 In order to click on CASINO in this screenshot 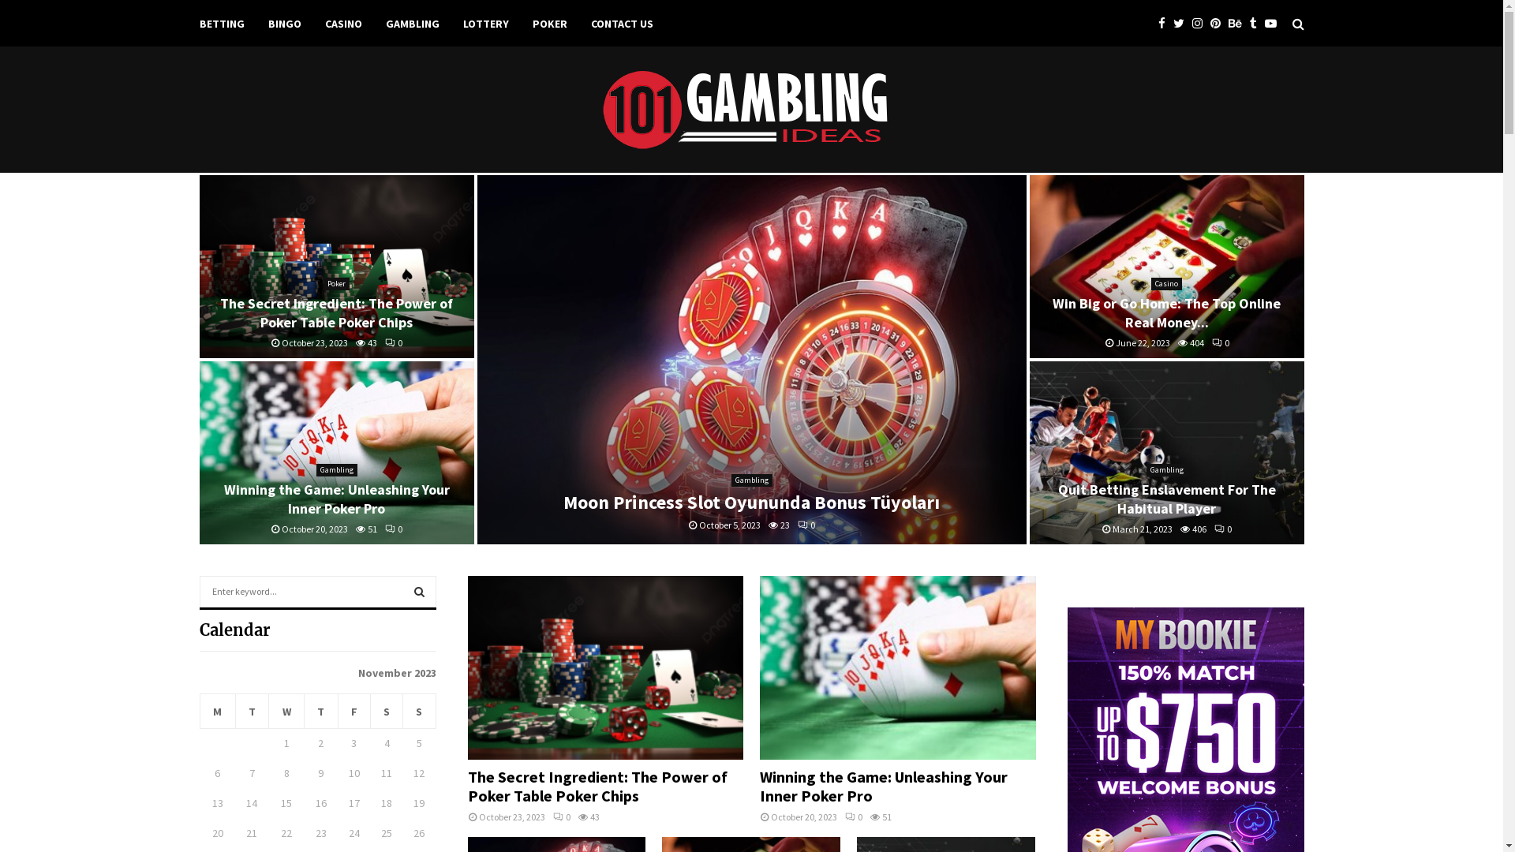, I will do `click(344, 24)`.